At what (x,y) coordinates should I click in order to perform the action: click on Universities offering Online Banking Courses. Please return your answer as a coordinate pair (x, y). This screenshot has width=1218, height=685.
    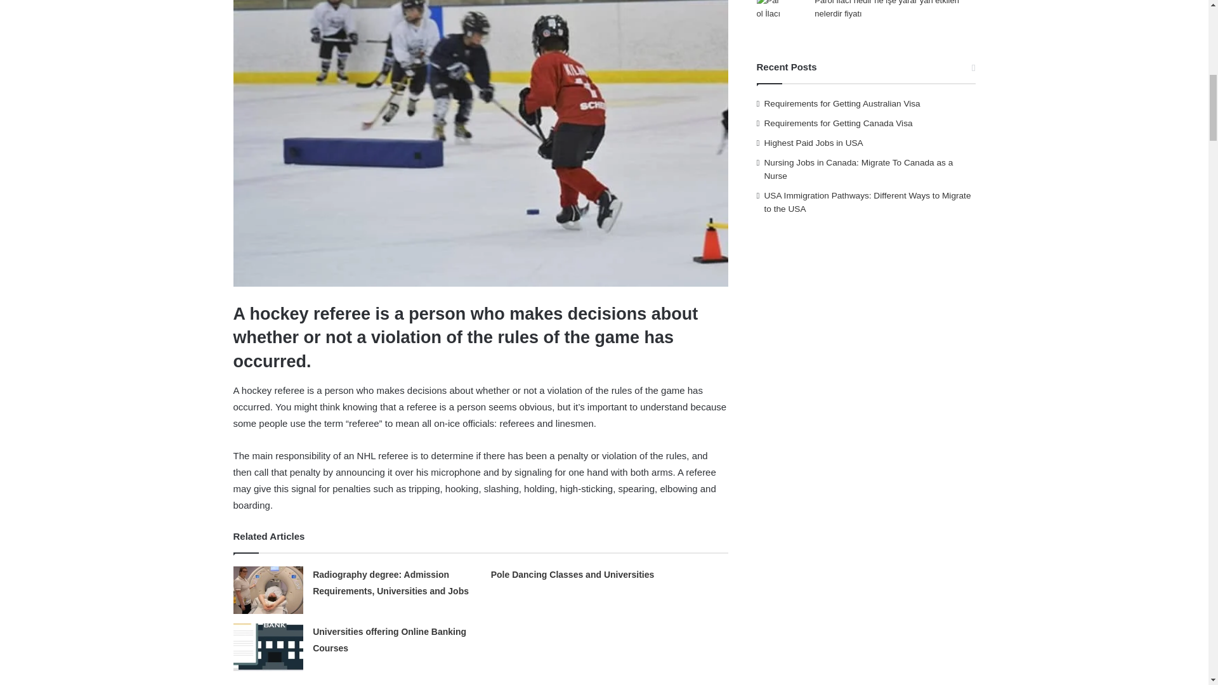
    Looking at the image, I should click on (390, 640).